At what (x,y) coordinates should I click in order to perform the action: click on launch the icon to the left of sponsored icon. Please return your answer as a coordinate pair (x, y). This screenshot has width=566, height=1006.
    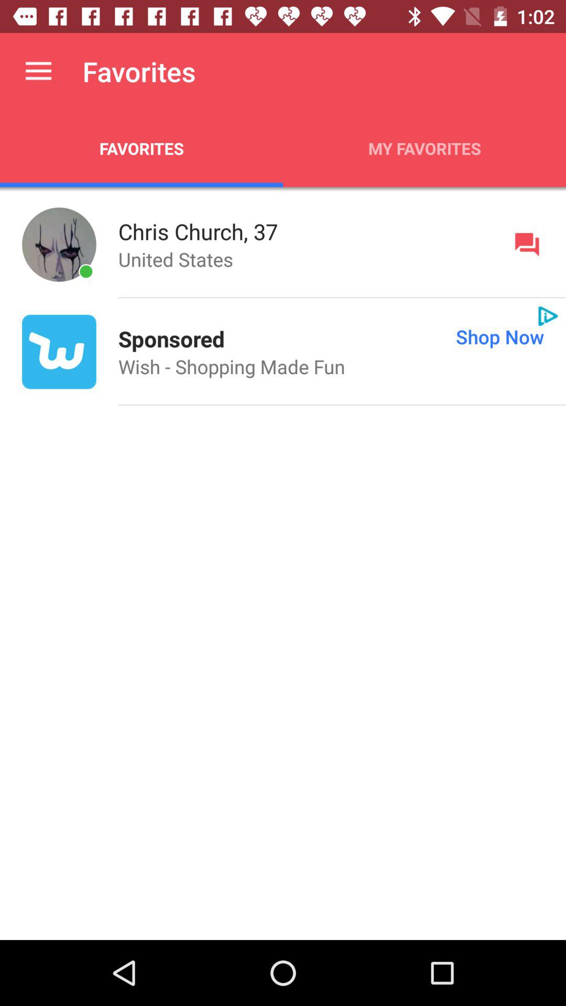
    Looking at the image, I should click on (59, 352).